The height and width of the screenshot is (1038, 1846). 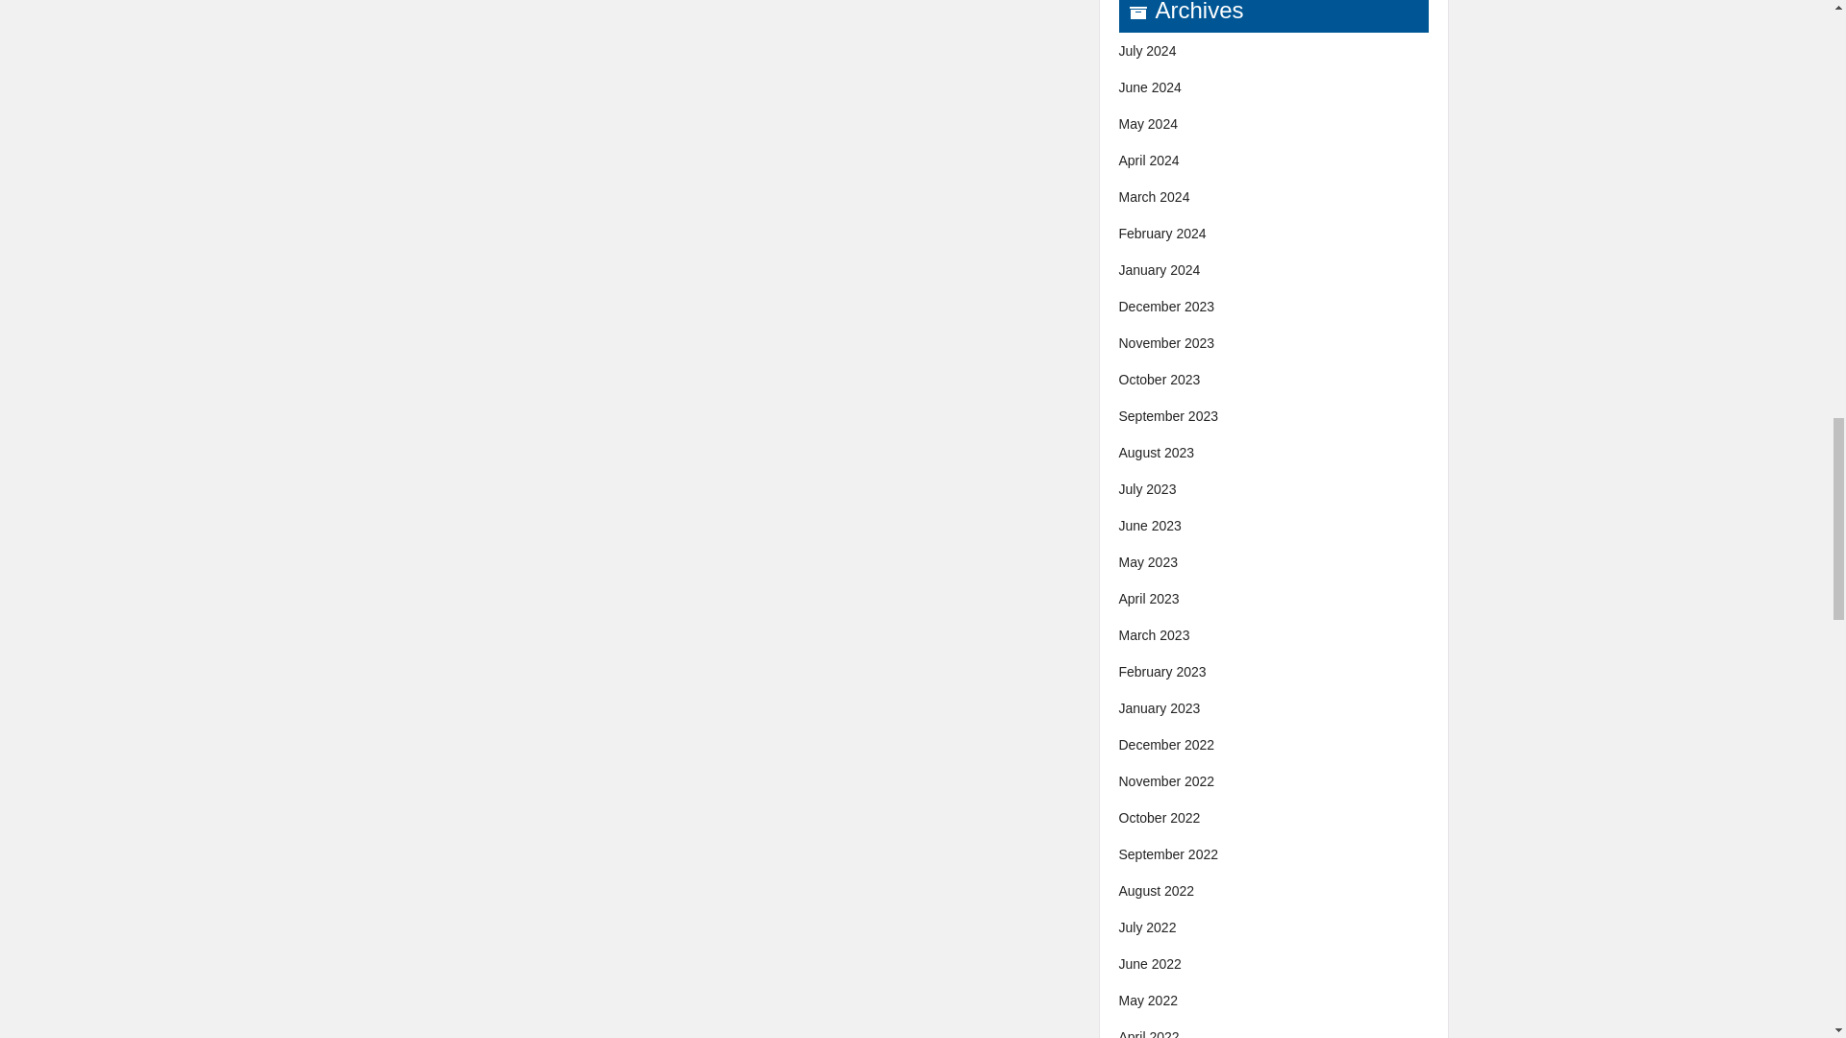 What do you see at coordinates (1148, 123) in the screenshot?
I see `May 2024` at bounding box center [1148, 123].